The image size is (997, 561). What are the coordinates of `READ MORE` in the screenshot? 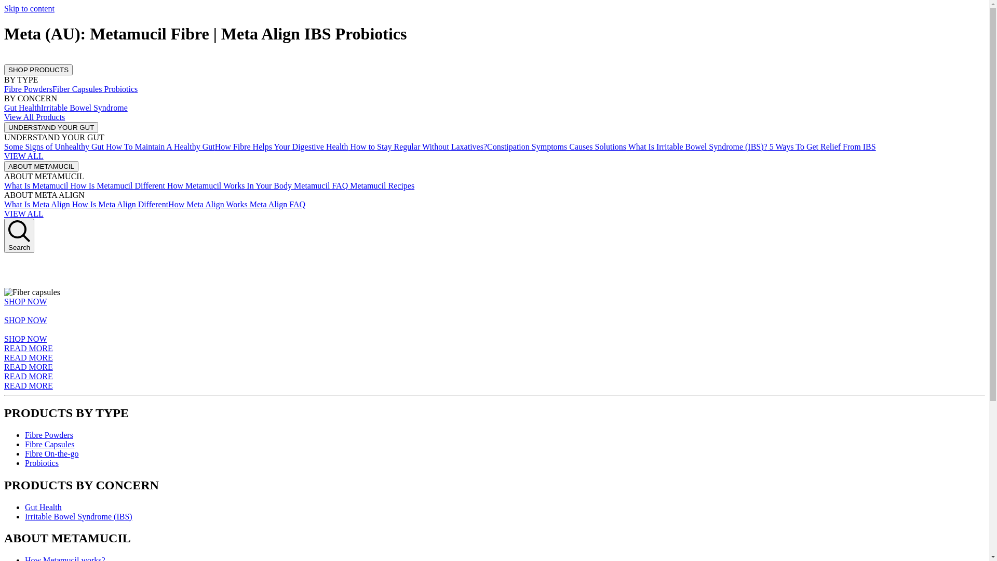 It's located at (29, 367).